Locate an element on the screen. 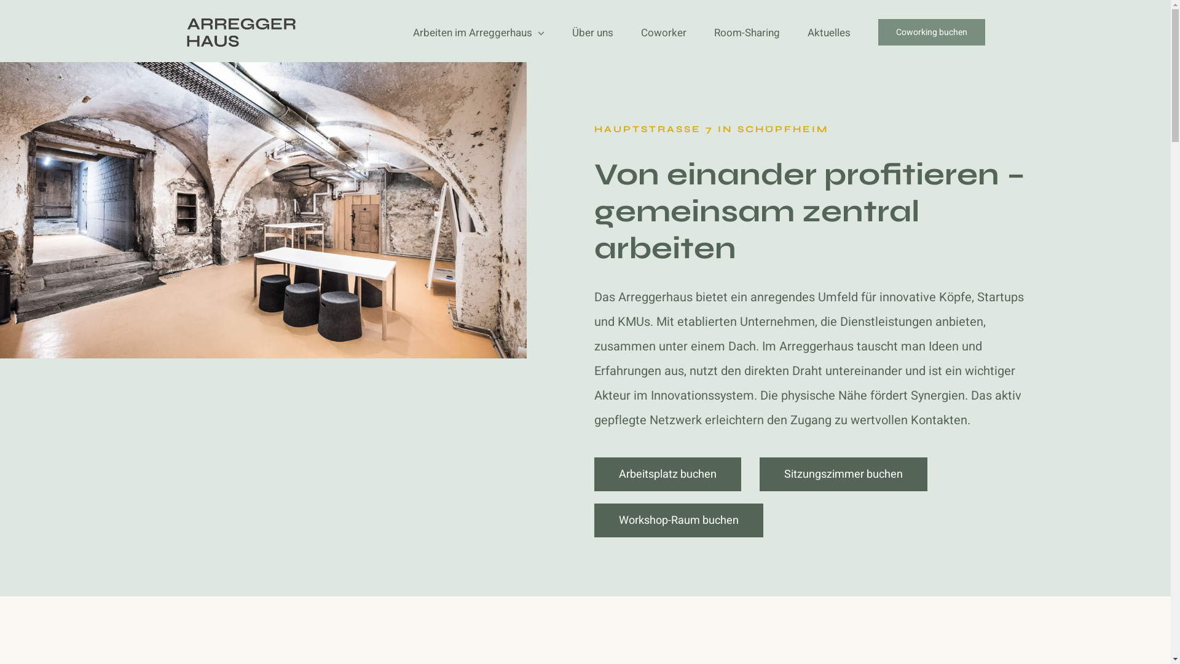 Image resolution: width=1180 pixels, height=664 pixels. Coworking buchen is located at coordinates (931, 32).